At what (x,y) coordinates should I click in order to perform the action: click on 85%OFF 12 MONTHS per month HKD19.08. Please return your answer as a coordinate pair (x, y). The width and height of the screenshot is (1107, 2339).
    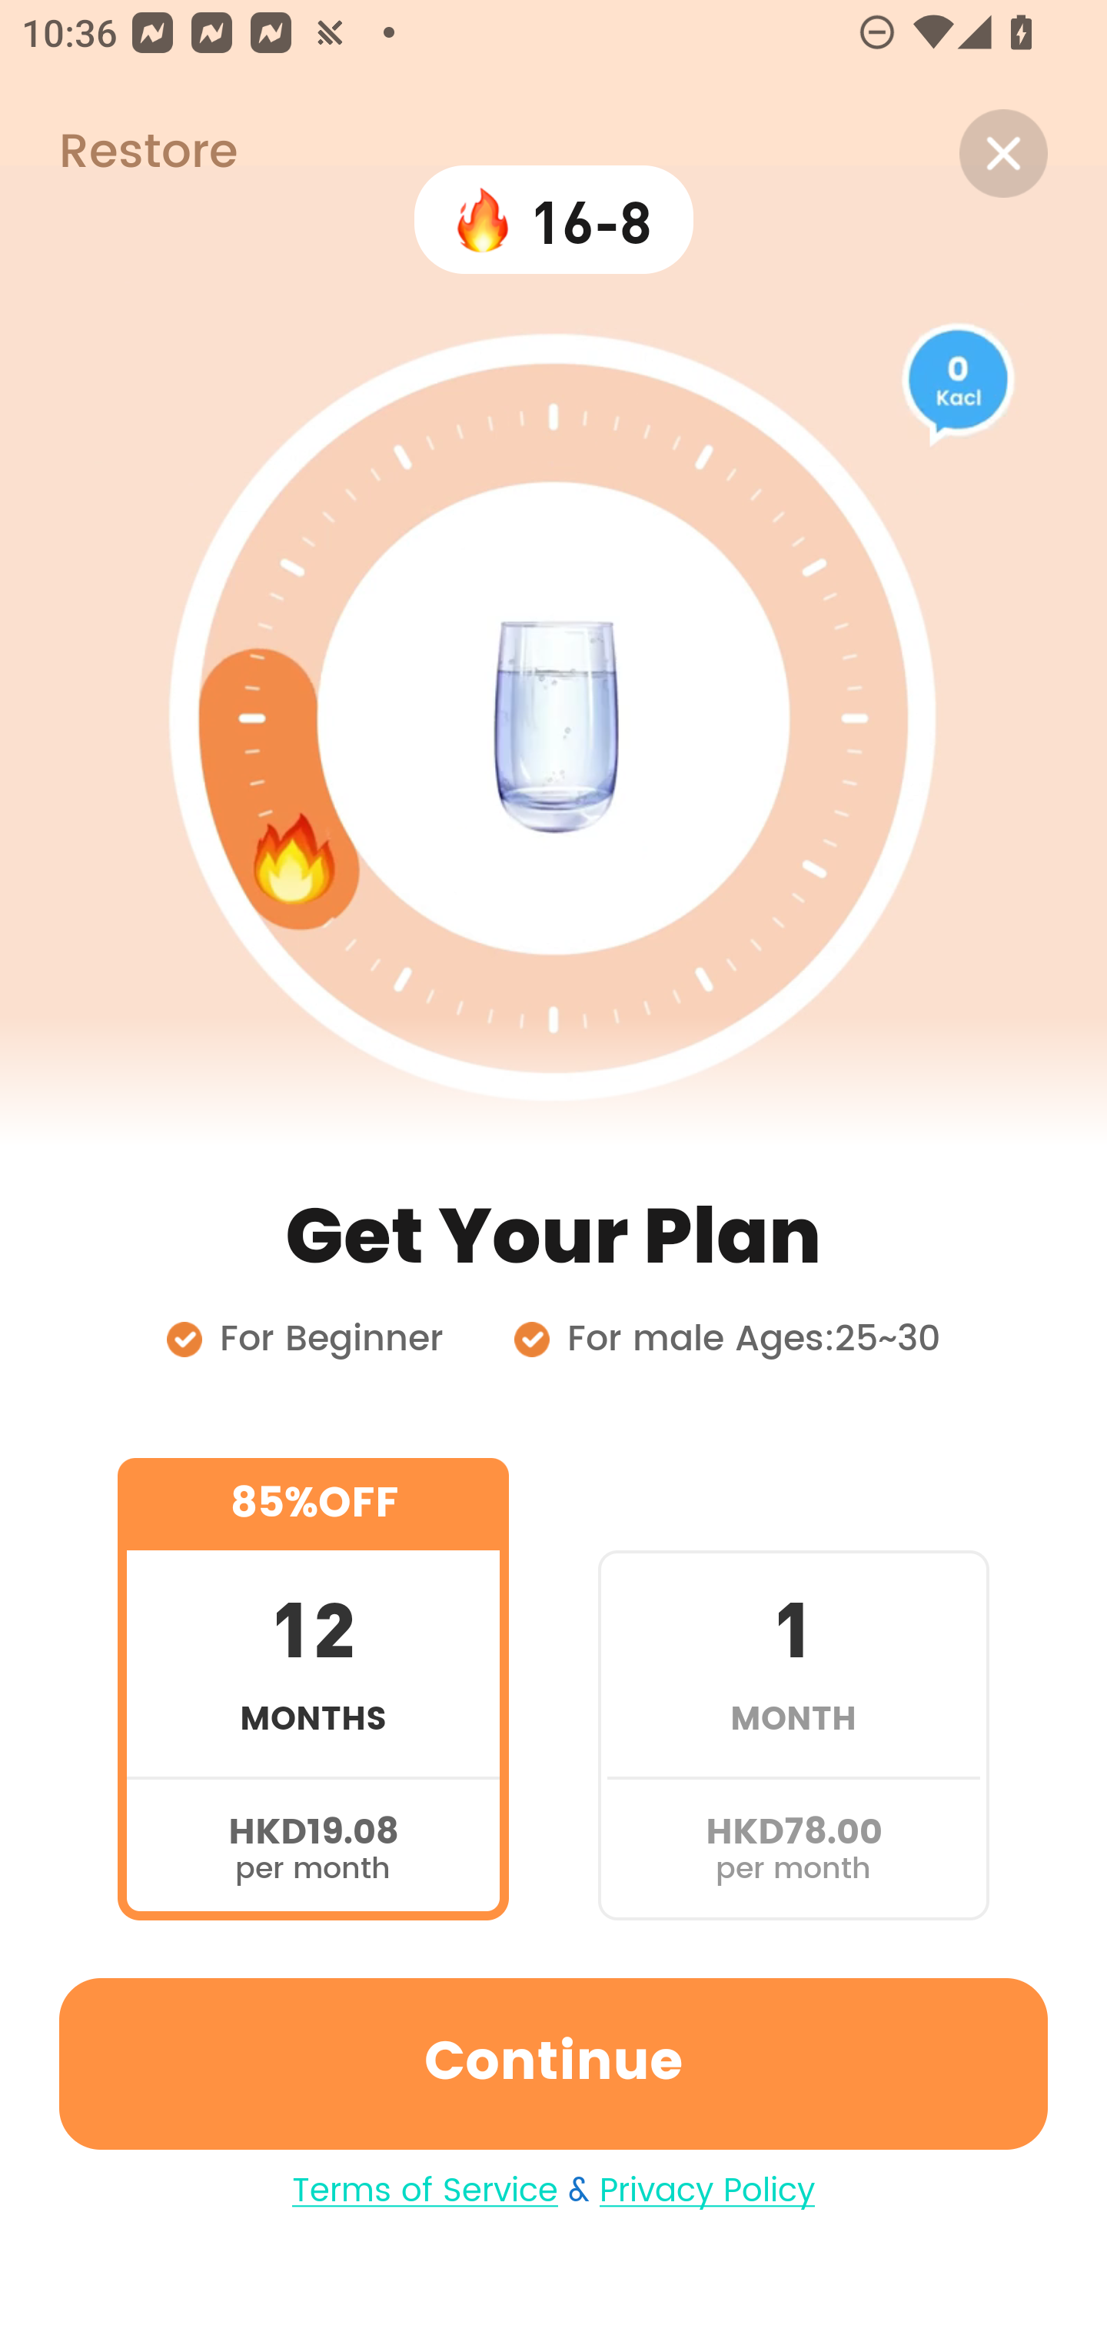
    Looking at the image, I should click on (313, 1688).